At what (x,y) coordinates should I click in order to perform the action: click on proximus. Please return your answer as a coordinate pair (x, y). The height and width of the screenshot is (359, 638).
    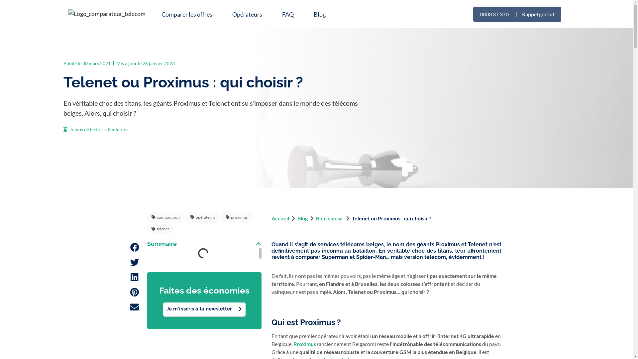
    Looking at the image, I should click on (237, 217).